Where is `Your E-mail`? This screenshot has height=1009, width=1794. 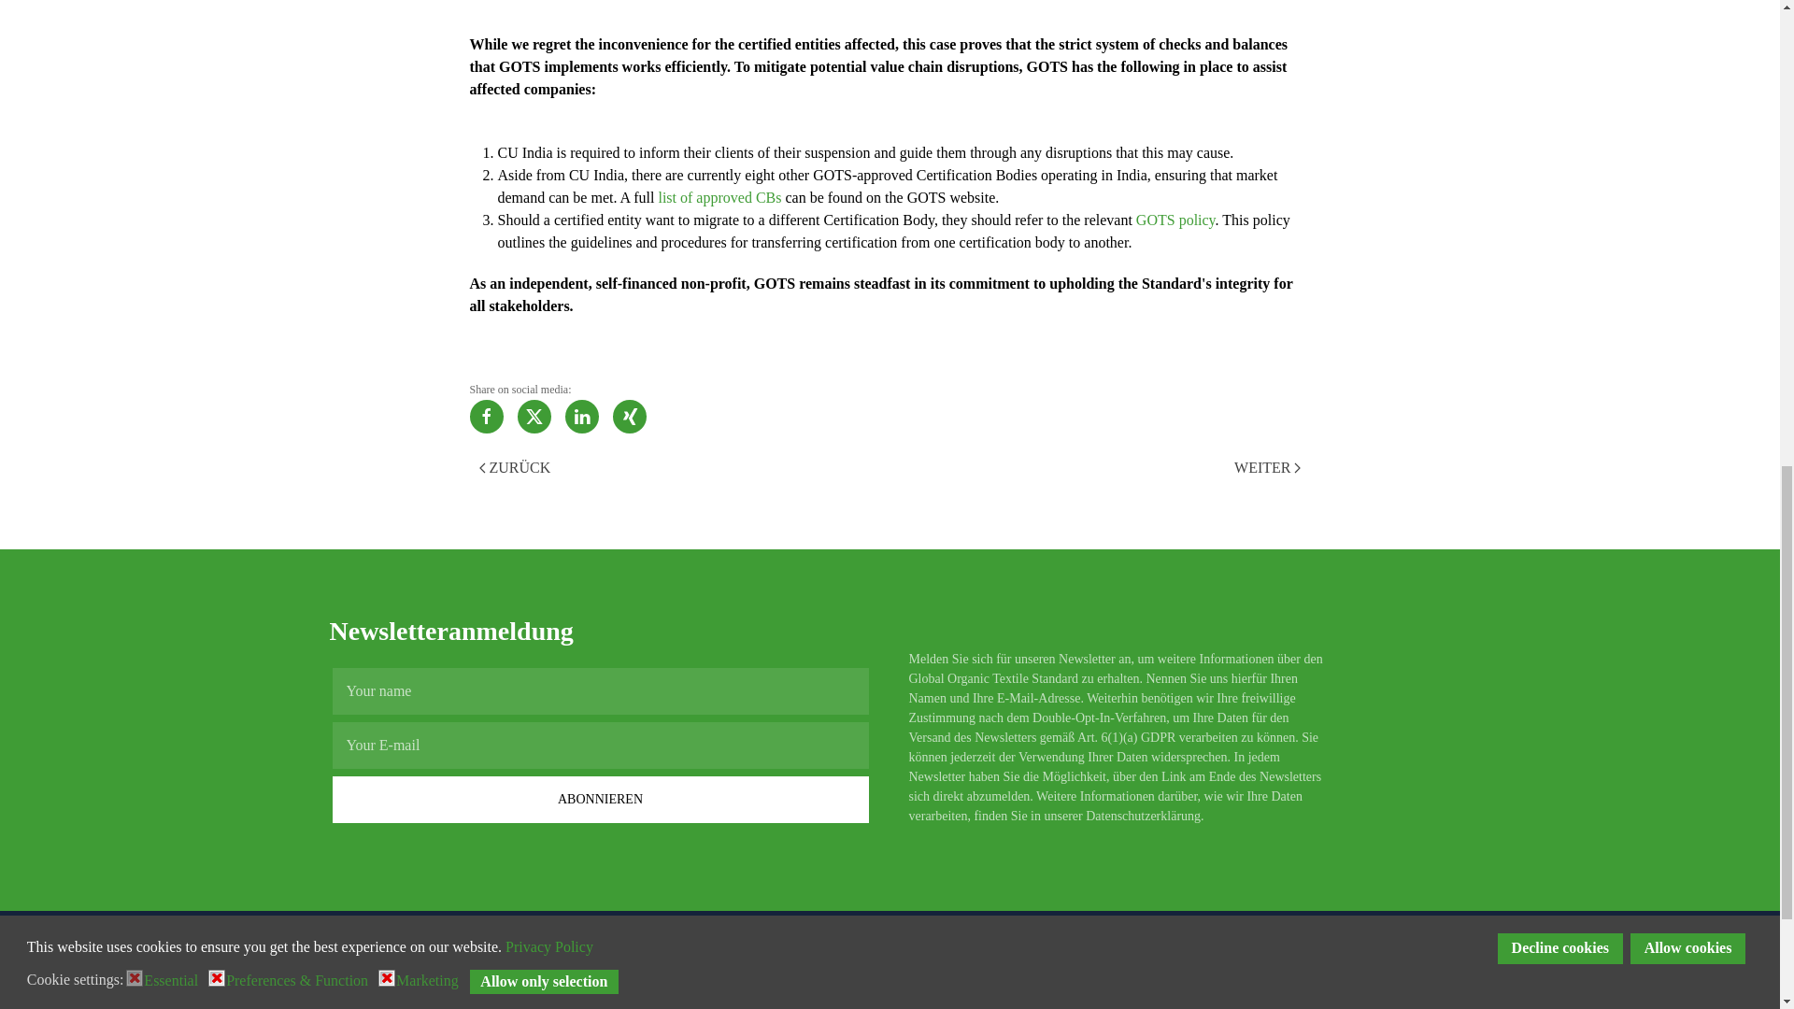
Your E-mail is located at coordinates (600, 746).